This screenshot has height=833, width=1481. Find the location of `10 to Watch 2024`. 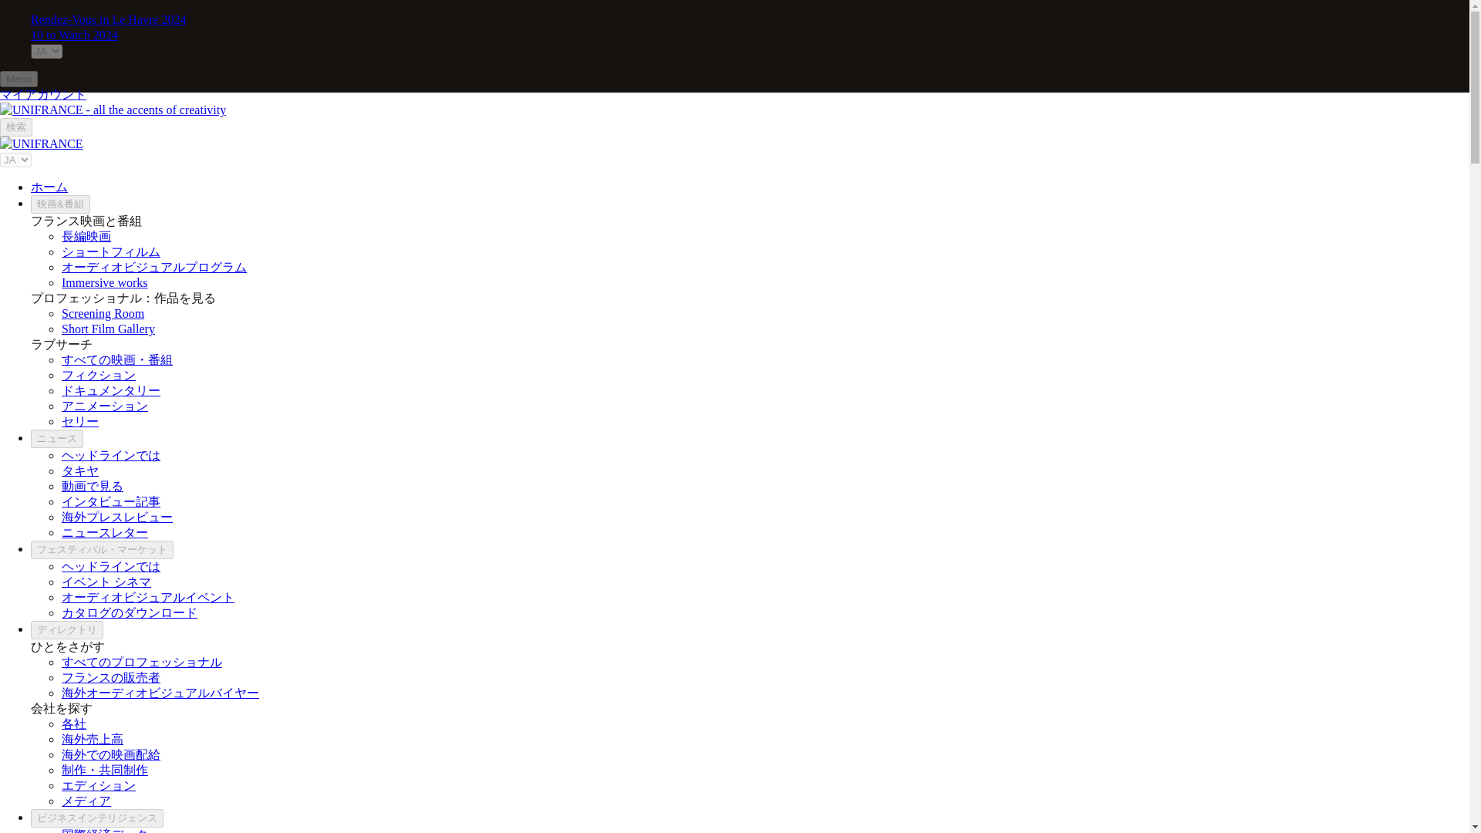

10 to Watch 2024 is located at coordinates (74, 35).